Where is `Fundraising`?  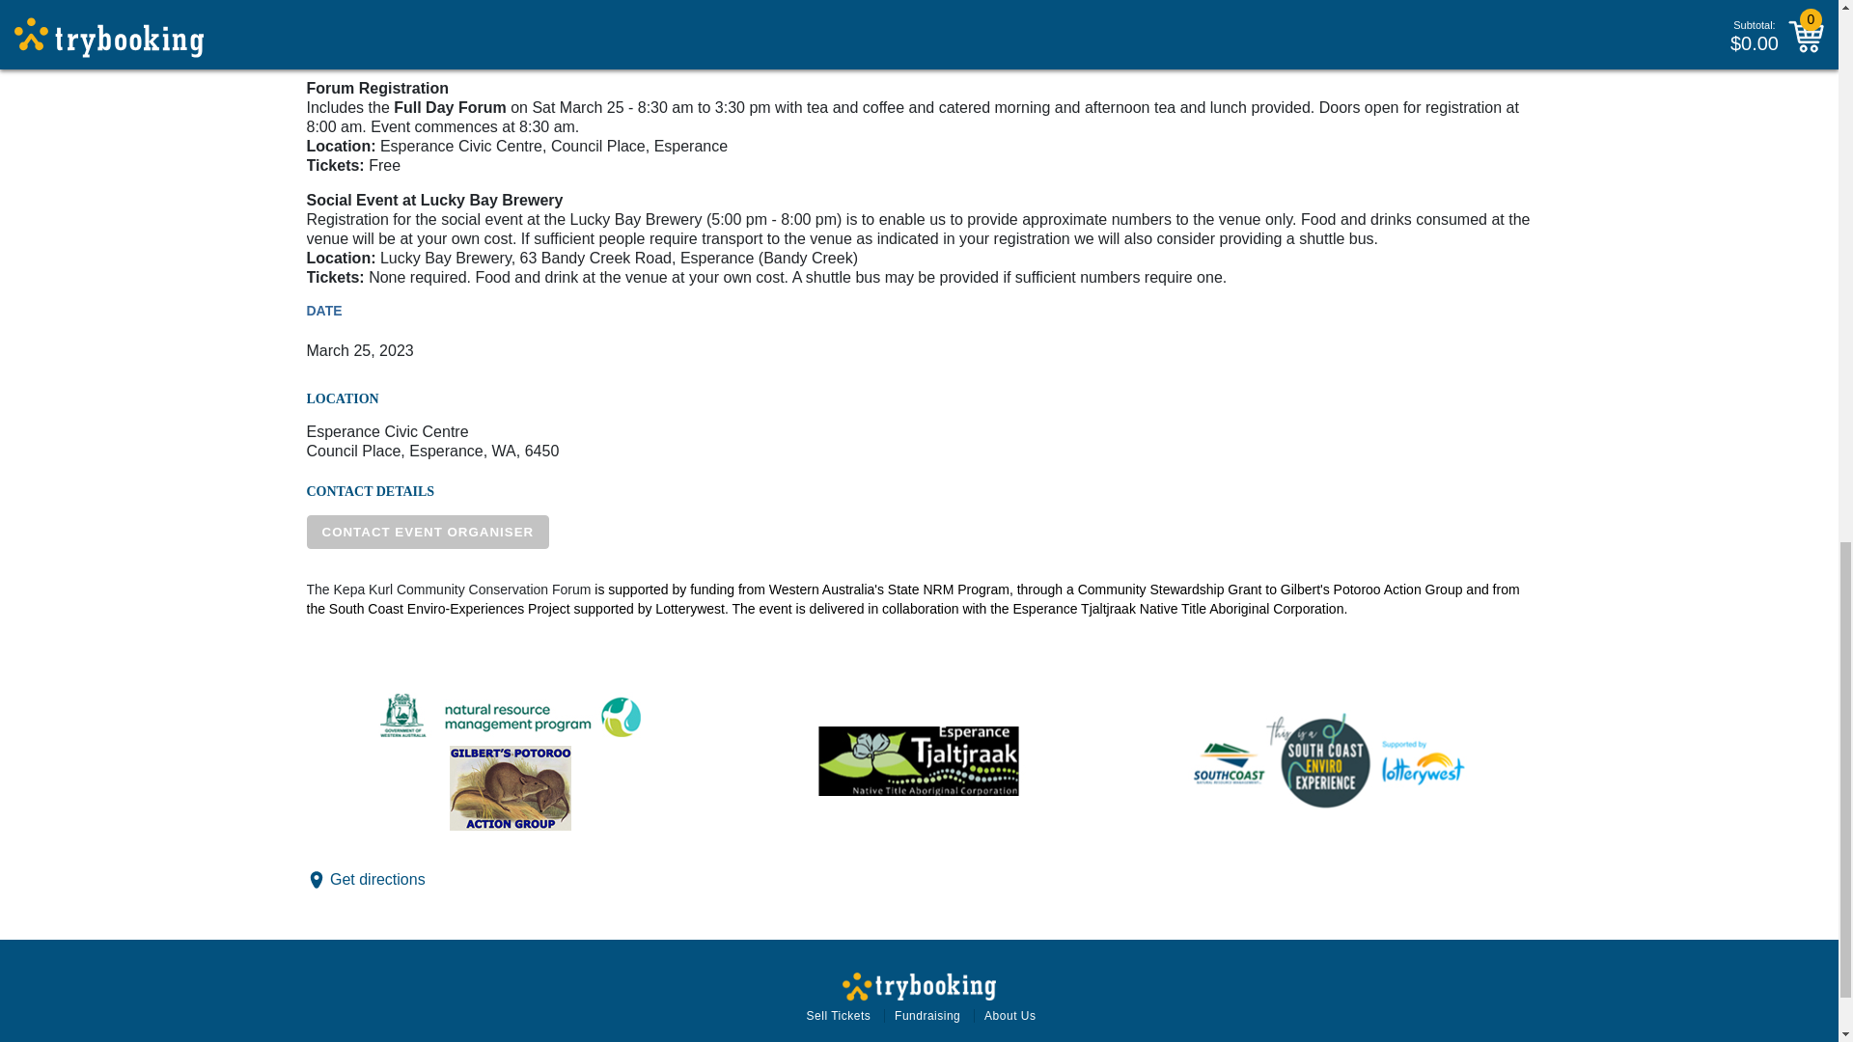 Fundraising is located at coordinates (926, 1015).